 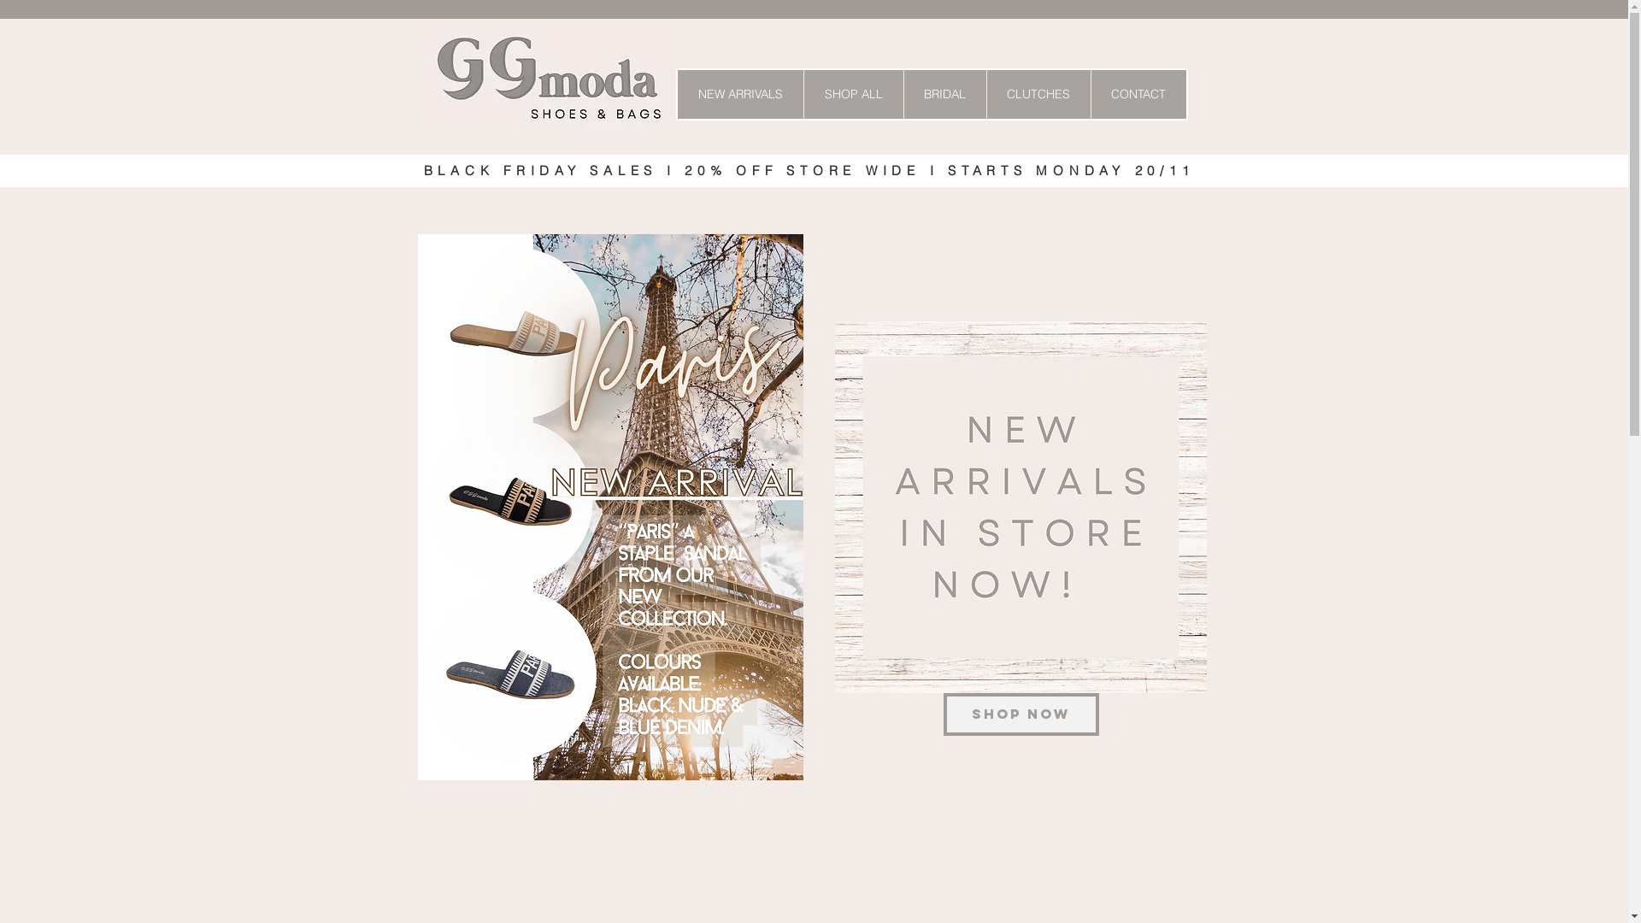 What do you see at coordinates (740, 94) in the screenshot?
I see `NEW ARRIVALS` at bounding box center [740, 94].